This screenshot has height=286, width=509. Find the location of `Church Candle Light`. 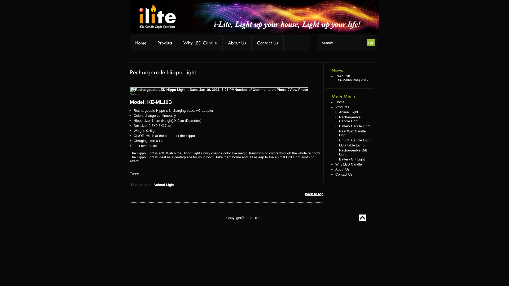

Church Candle Light is located at coordinates (355, 140).